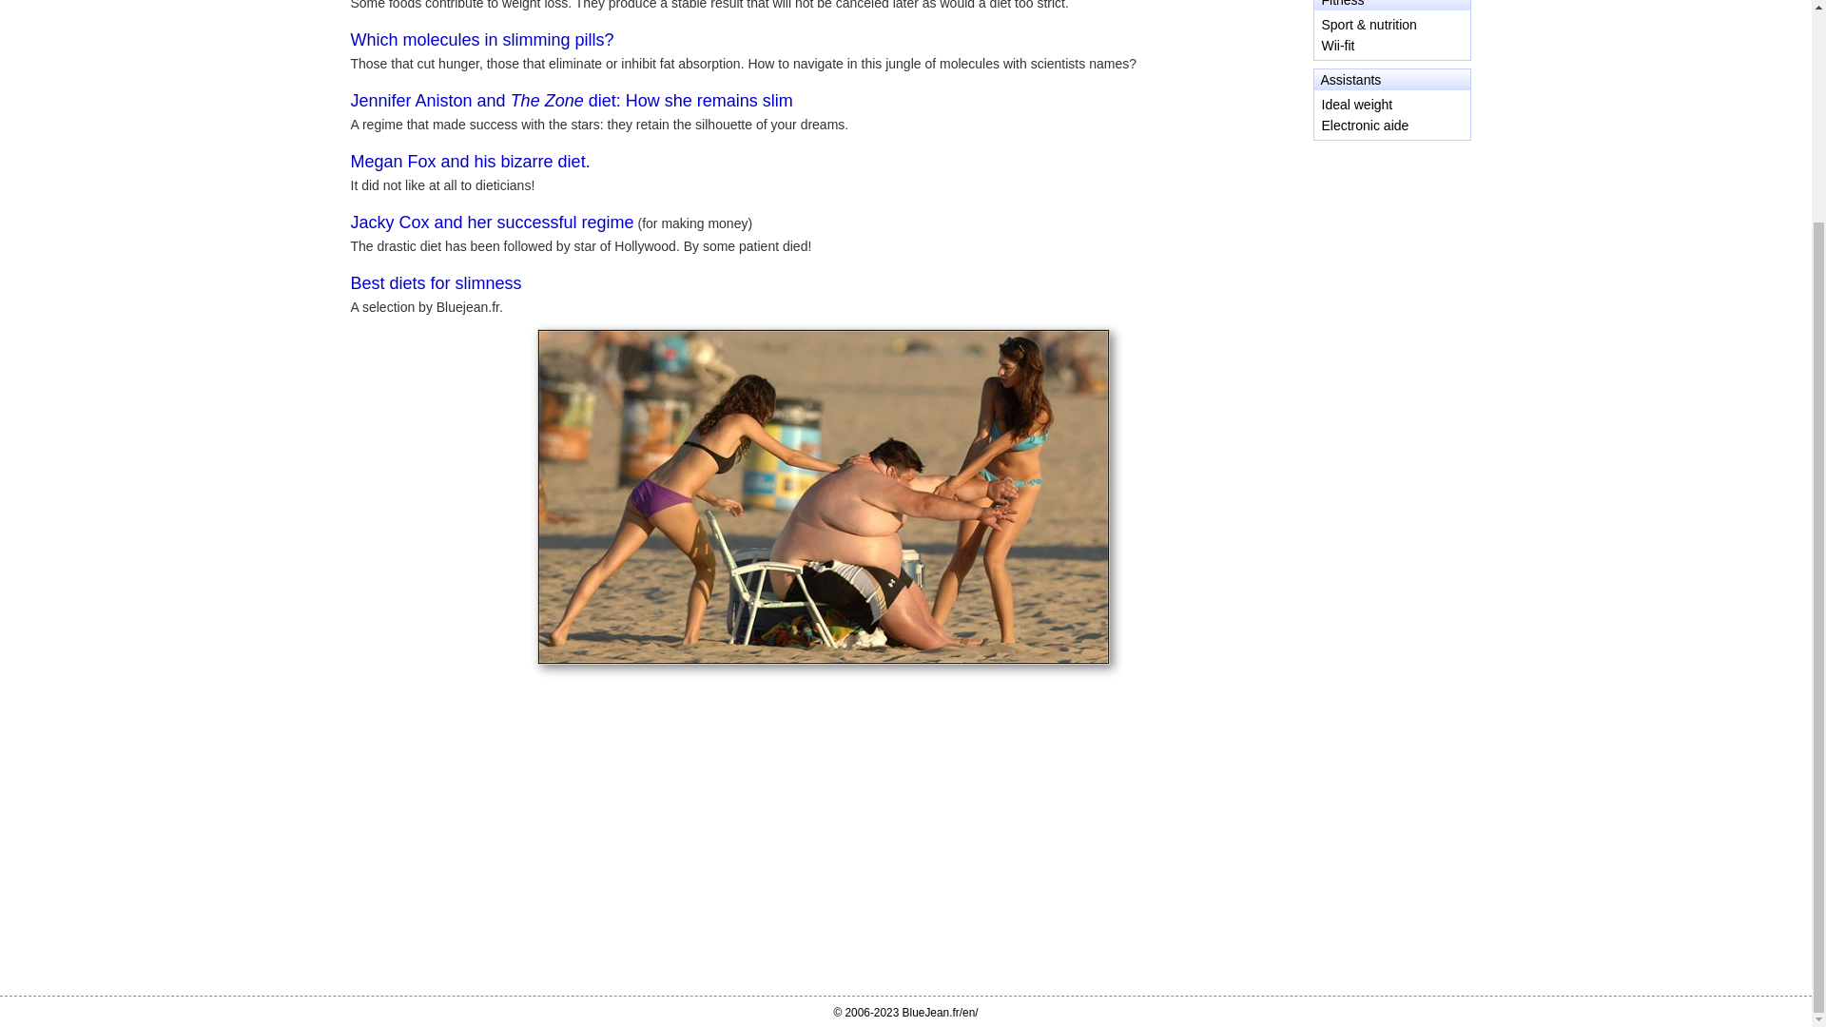  I want to click on Which molecules in slimming pills?, so click(481, 40).